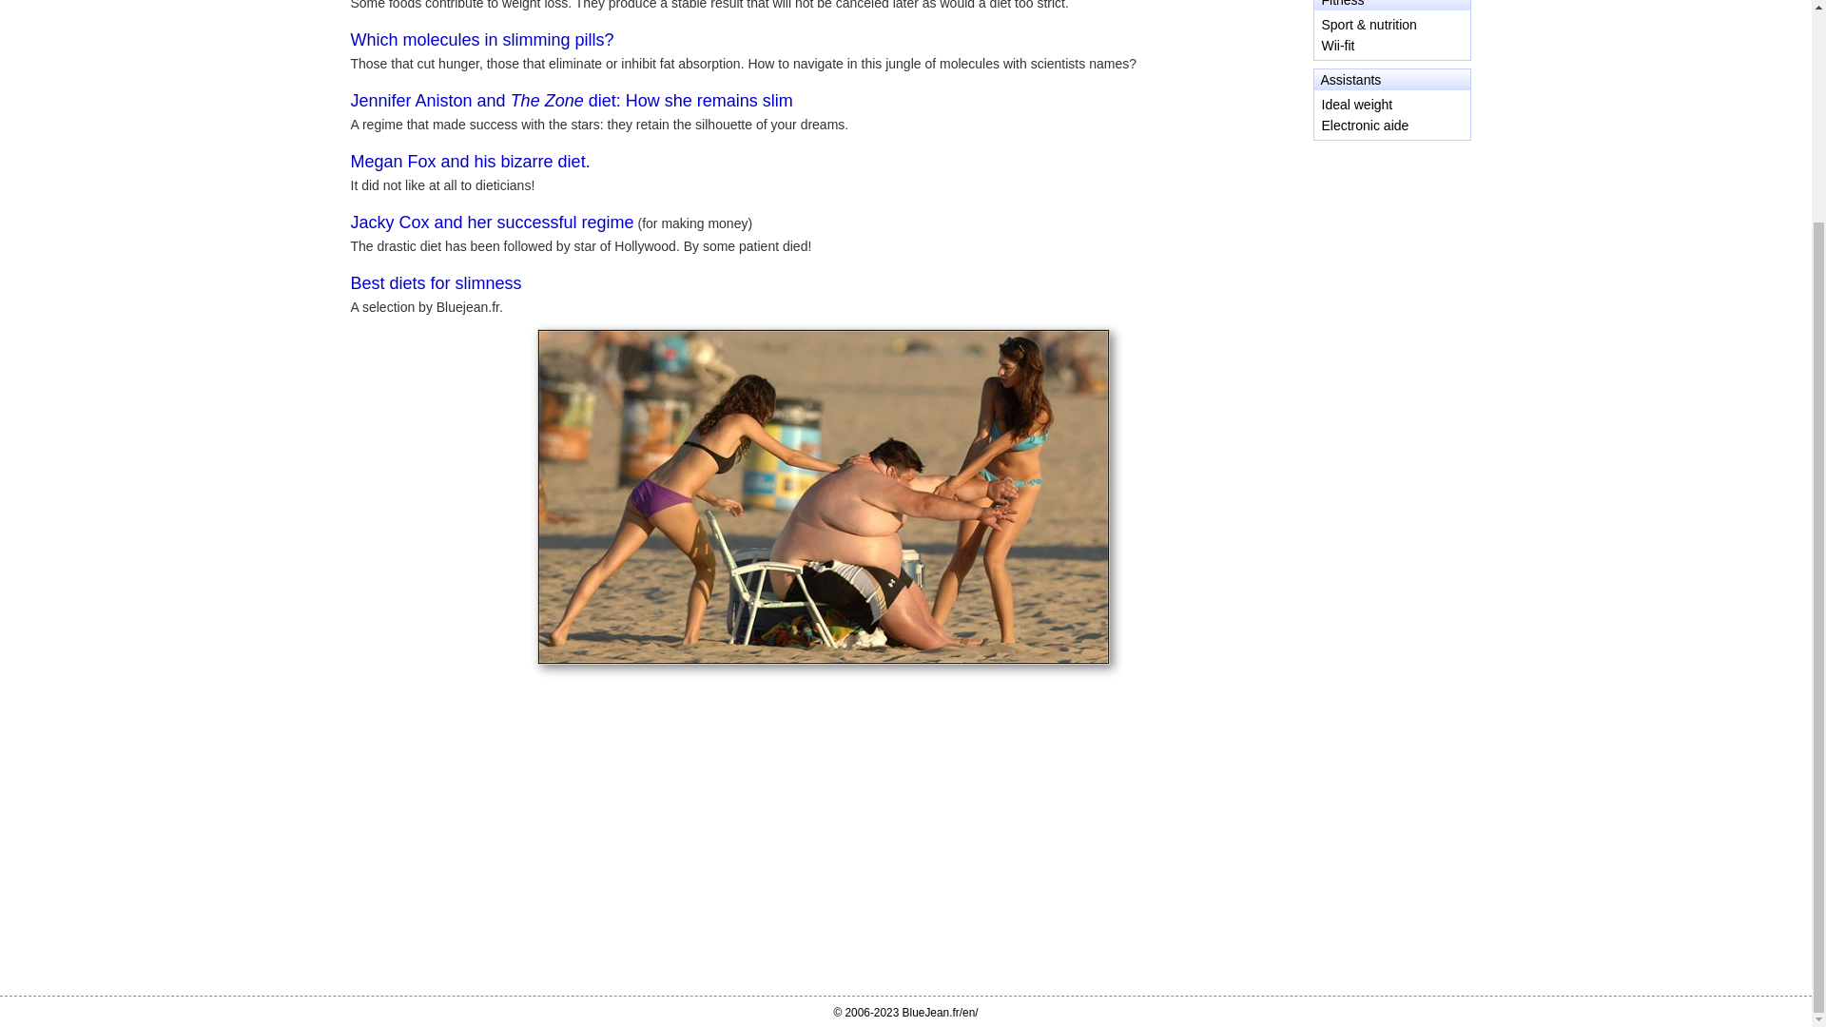  I want to click on Which molecules in slimming pills?, so click(481, 40).